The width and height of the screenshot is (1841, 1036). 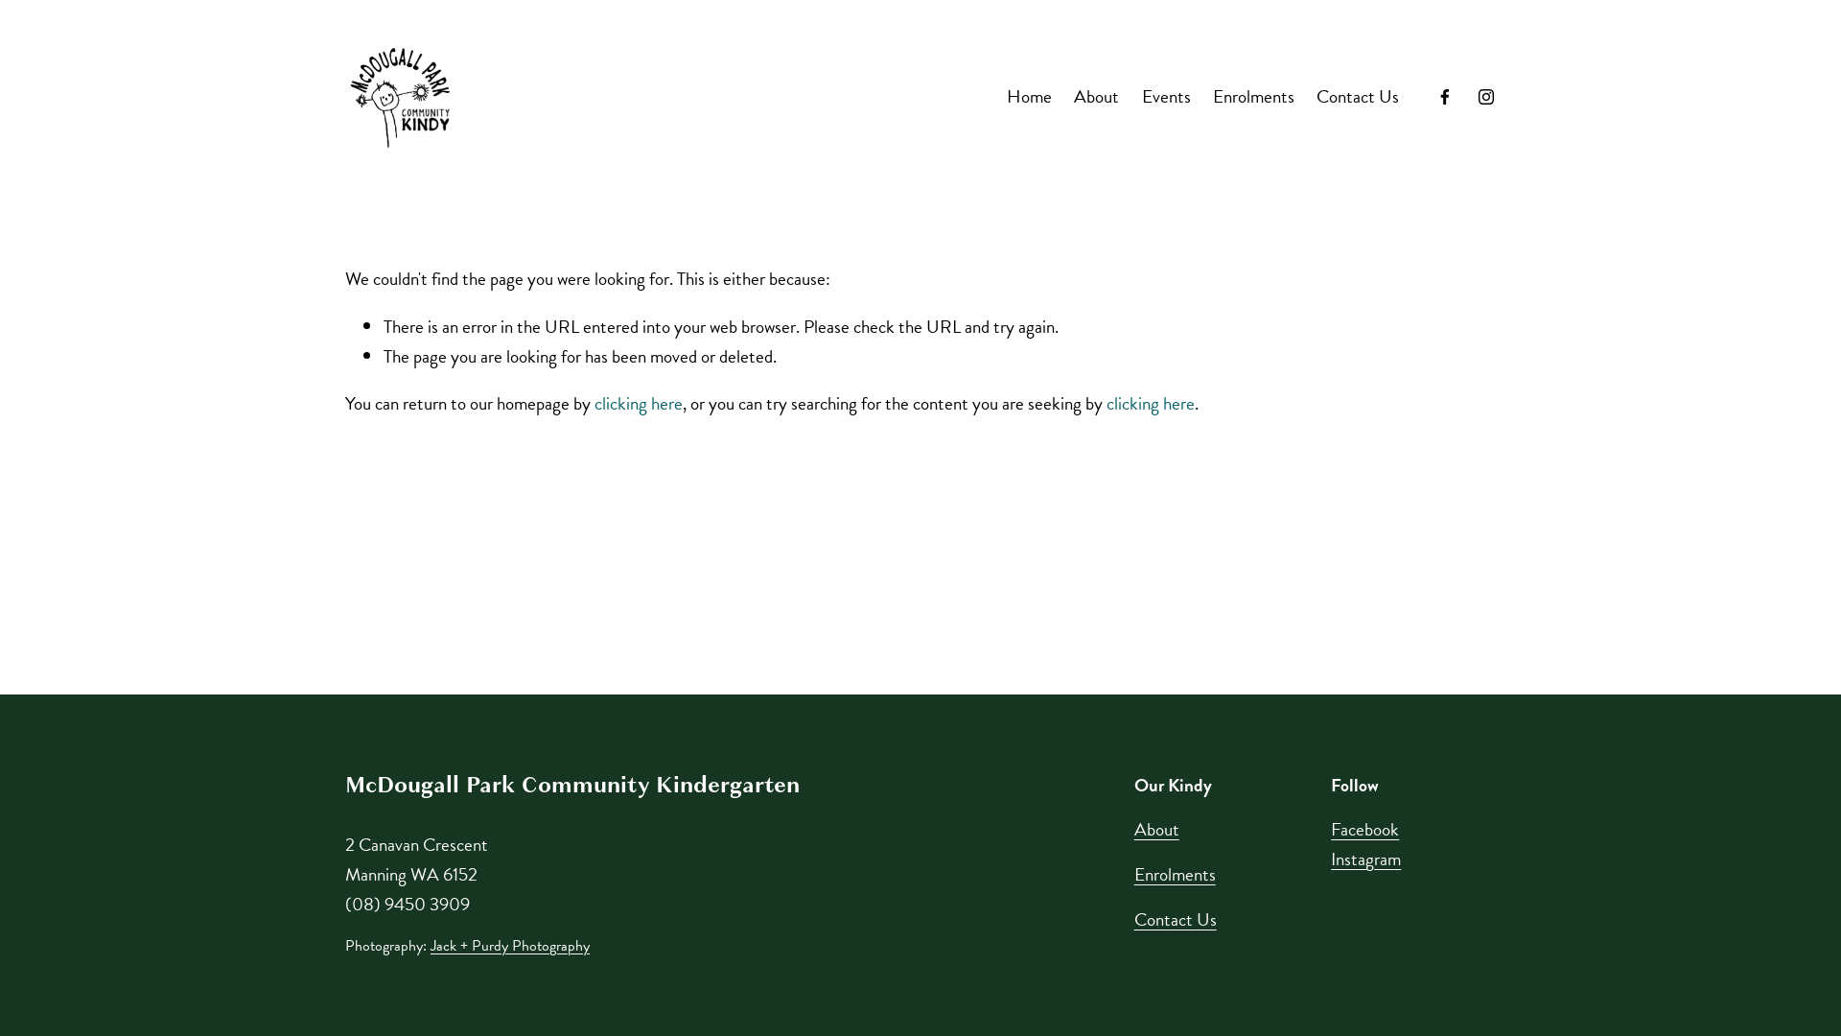 What do you see at coordinates (1365, 831) in the screenshot?
I see `Facebook` at bounding box center [1365, 831].